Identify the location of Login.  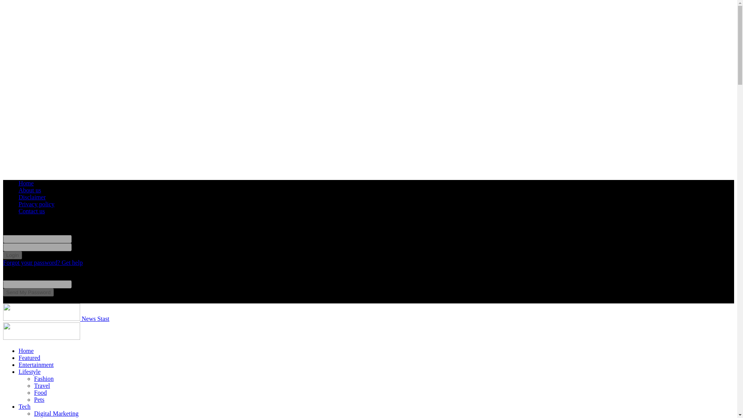
(12, 255).